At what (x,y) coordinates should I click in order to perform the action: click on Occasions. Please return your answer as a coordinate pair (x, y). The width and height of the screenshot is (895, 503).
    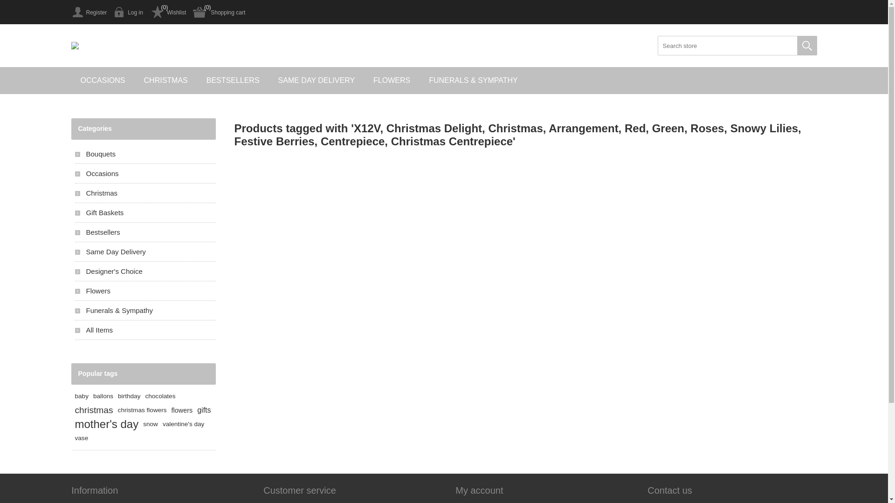
    Looking at the image, I should click on (145, 173).